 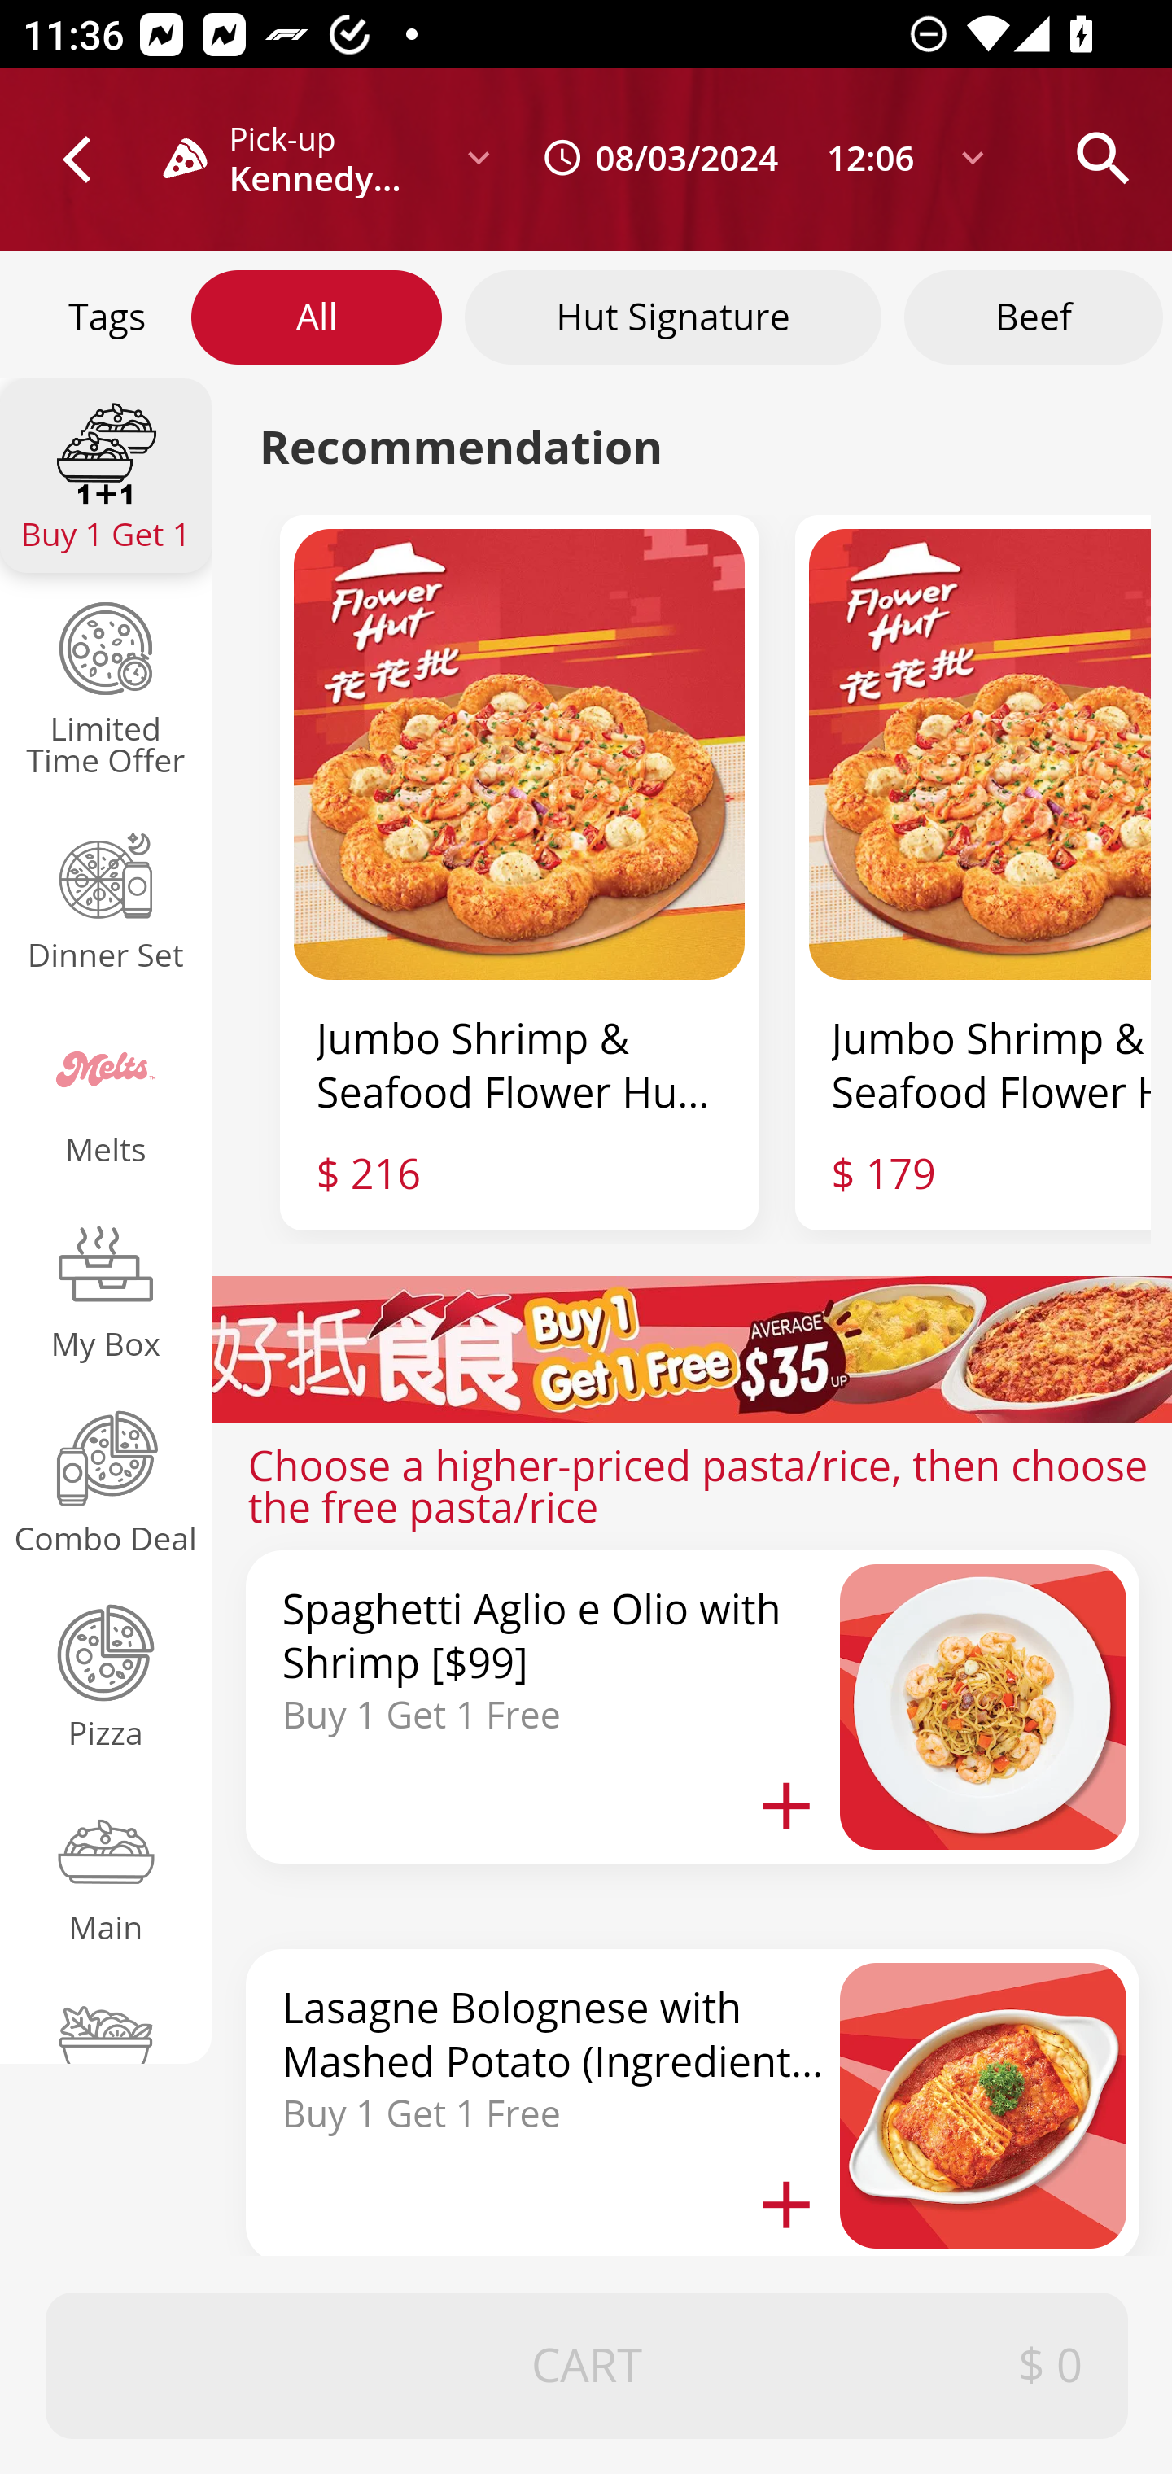 What do you see at coordinates (756, 158) in the screenshot?
I see `schedule 08/03/2024 12:06 expand_more` at bounding box center [756, 158].